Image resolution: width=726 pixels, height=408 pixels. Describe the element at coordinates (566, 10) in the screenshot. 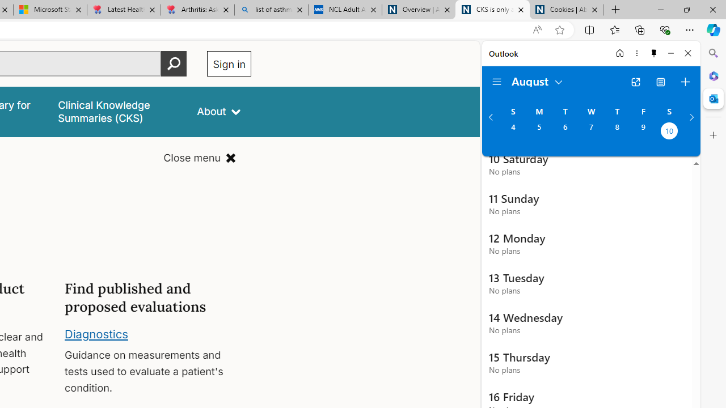

I see `Cookies | About | NICE` at that location.